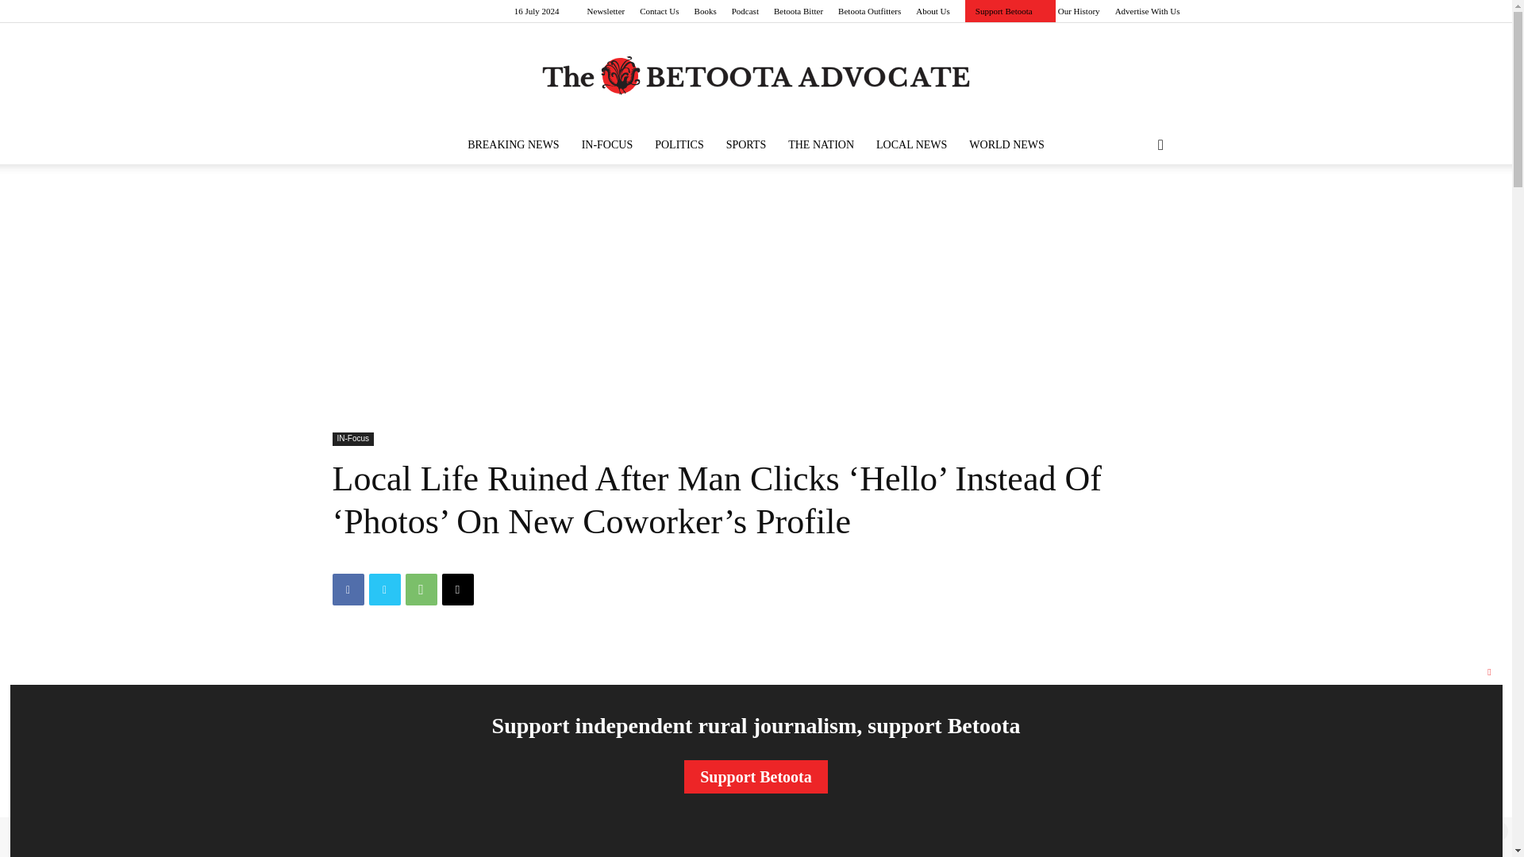 This screenshot has height=857, width=1524. Describe the element at coordinates (606, 11) in the screenshot. I see `Newsletter` at that location.